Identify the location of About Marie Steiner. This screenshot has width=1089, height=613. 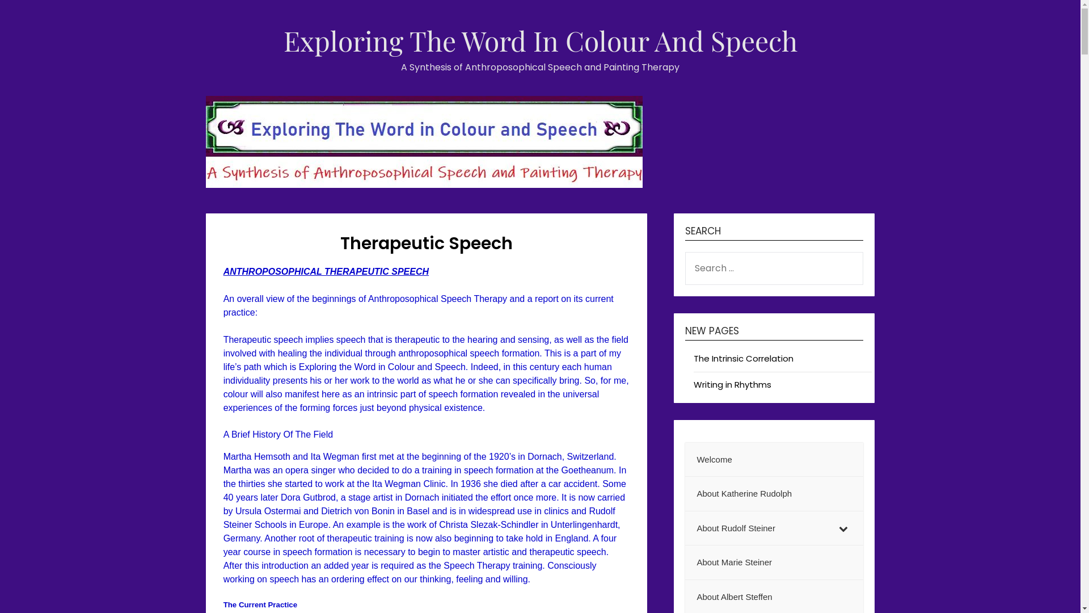
(774, 563).